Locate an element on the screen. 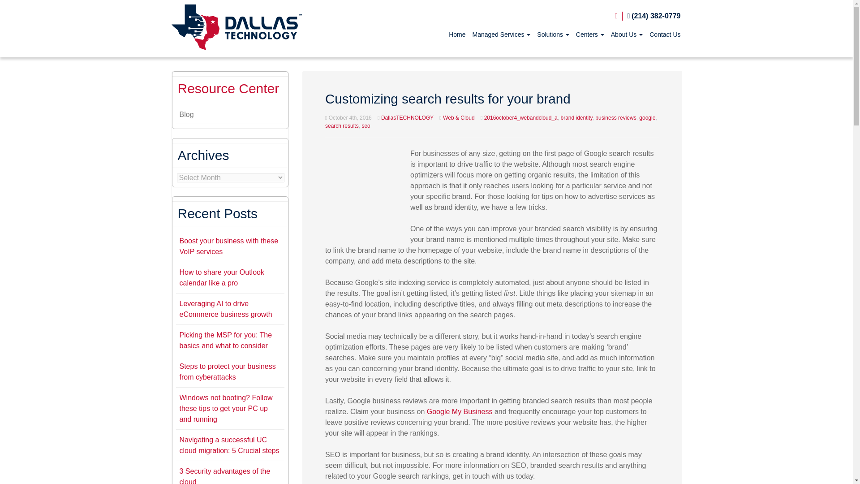 The width and height of the screenshot is (860, 484). Home is located at coordinates (457, 34).